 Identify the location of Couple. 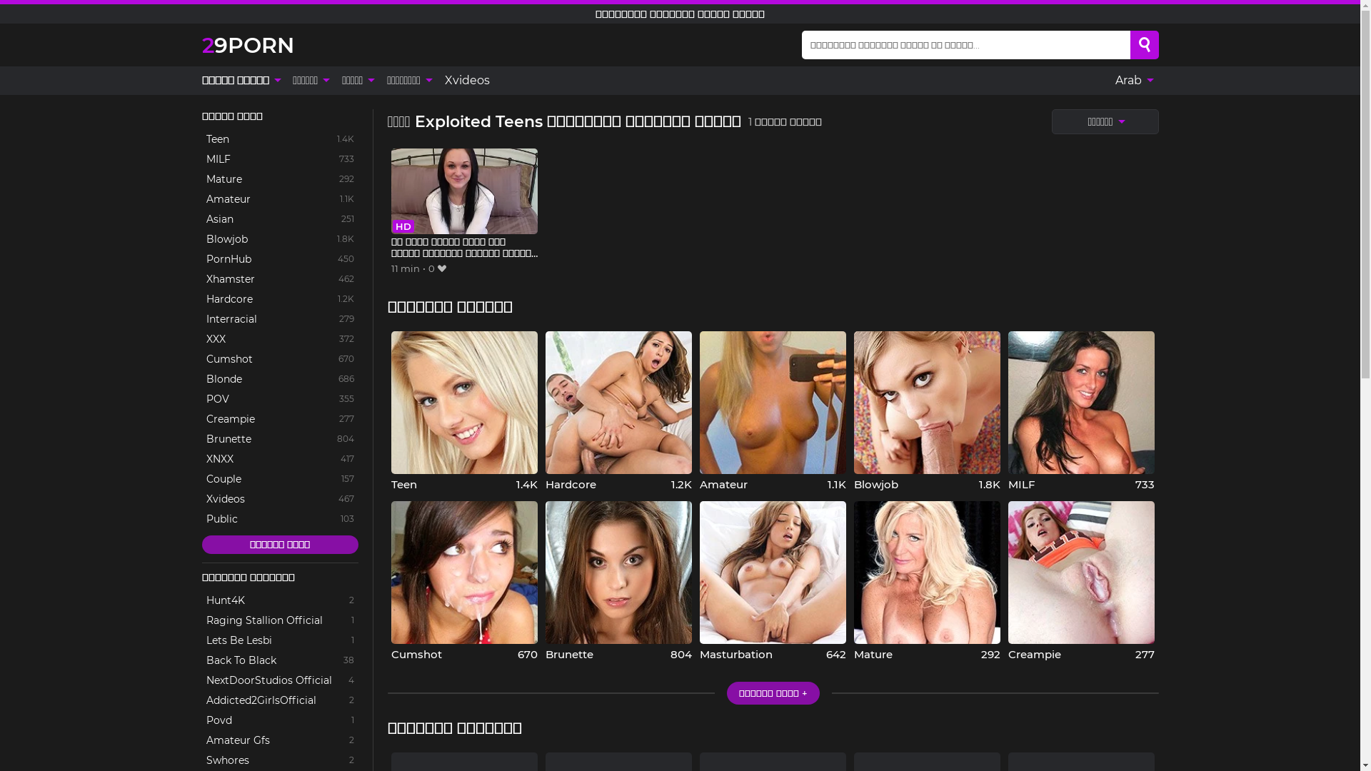
(280, 479).